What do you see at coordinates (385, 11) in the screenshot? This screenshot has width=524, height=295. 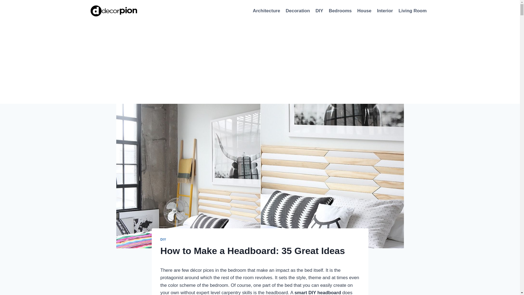 I see `Interior` at bounding box center [385, 11].